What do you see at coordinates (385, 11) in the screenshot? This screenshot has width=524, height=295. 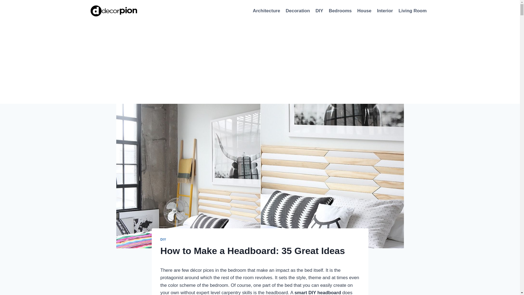 I see `Interior` at bounding box center [385, 11].